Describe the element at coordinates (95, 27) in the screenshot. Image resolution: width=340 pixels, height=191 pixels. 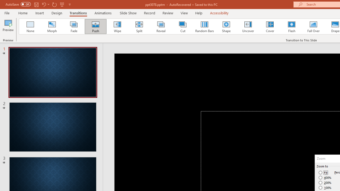
I see `Push` at that location.